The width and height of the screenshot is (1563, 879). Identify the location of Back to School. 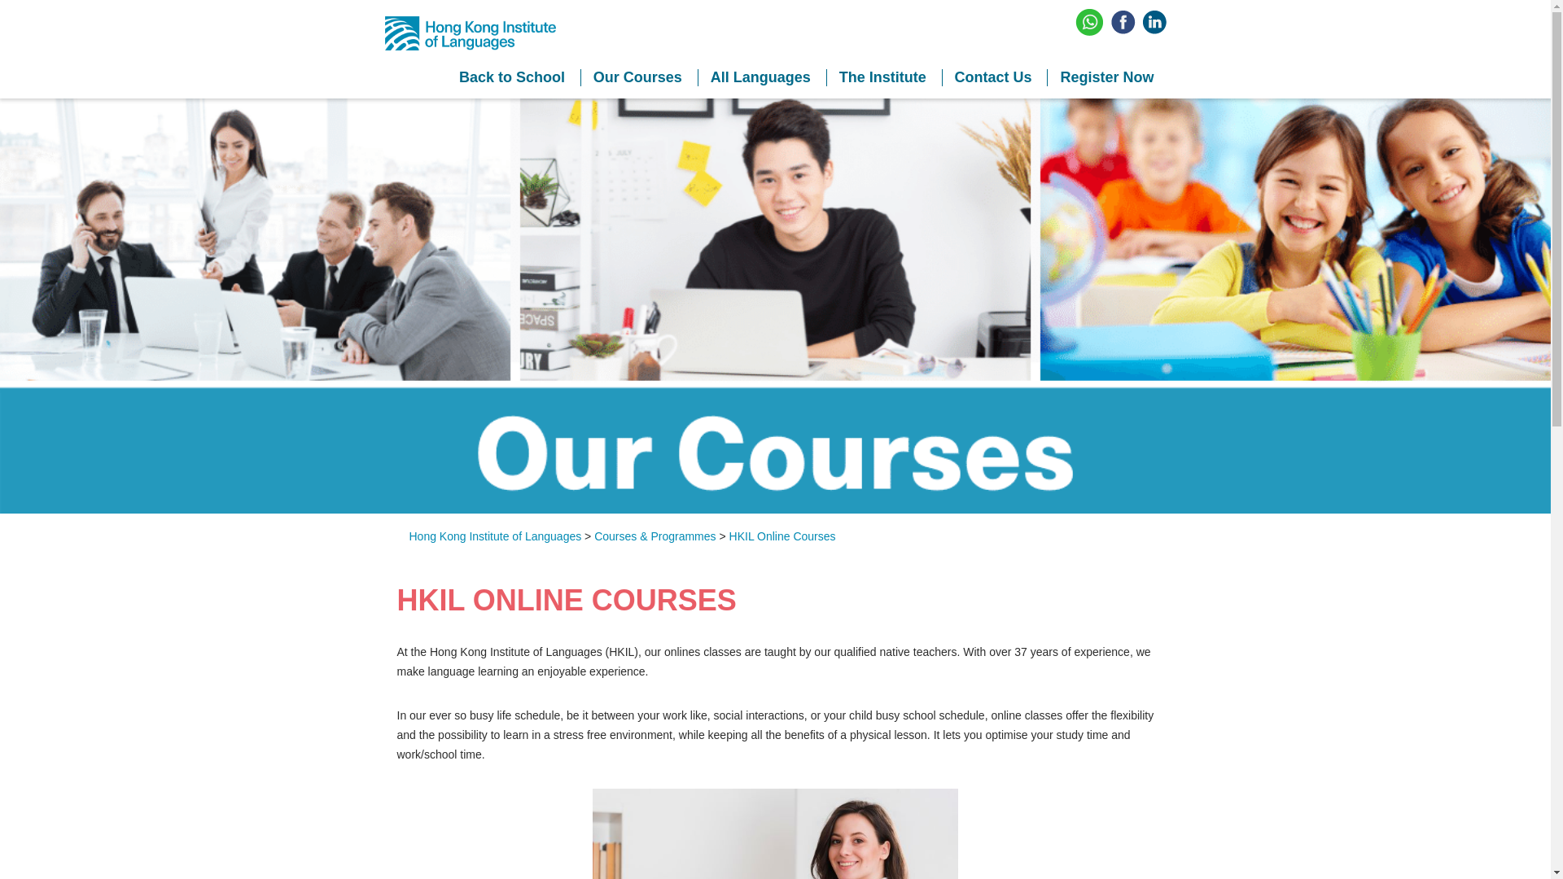
(511, 77).